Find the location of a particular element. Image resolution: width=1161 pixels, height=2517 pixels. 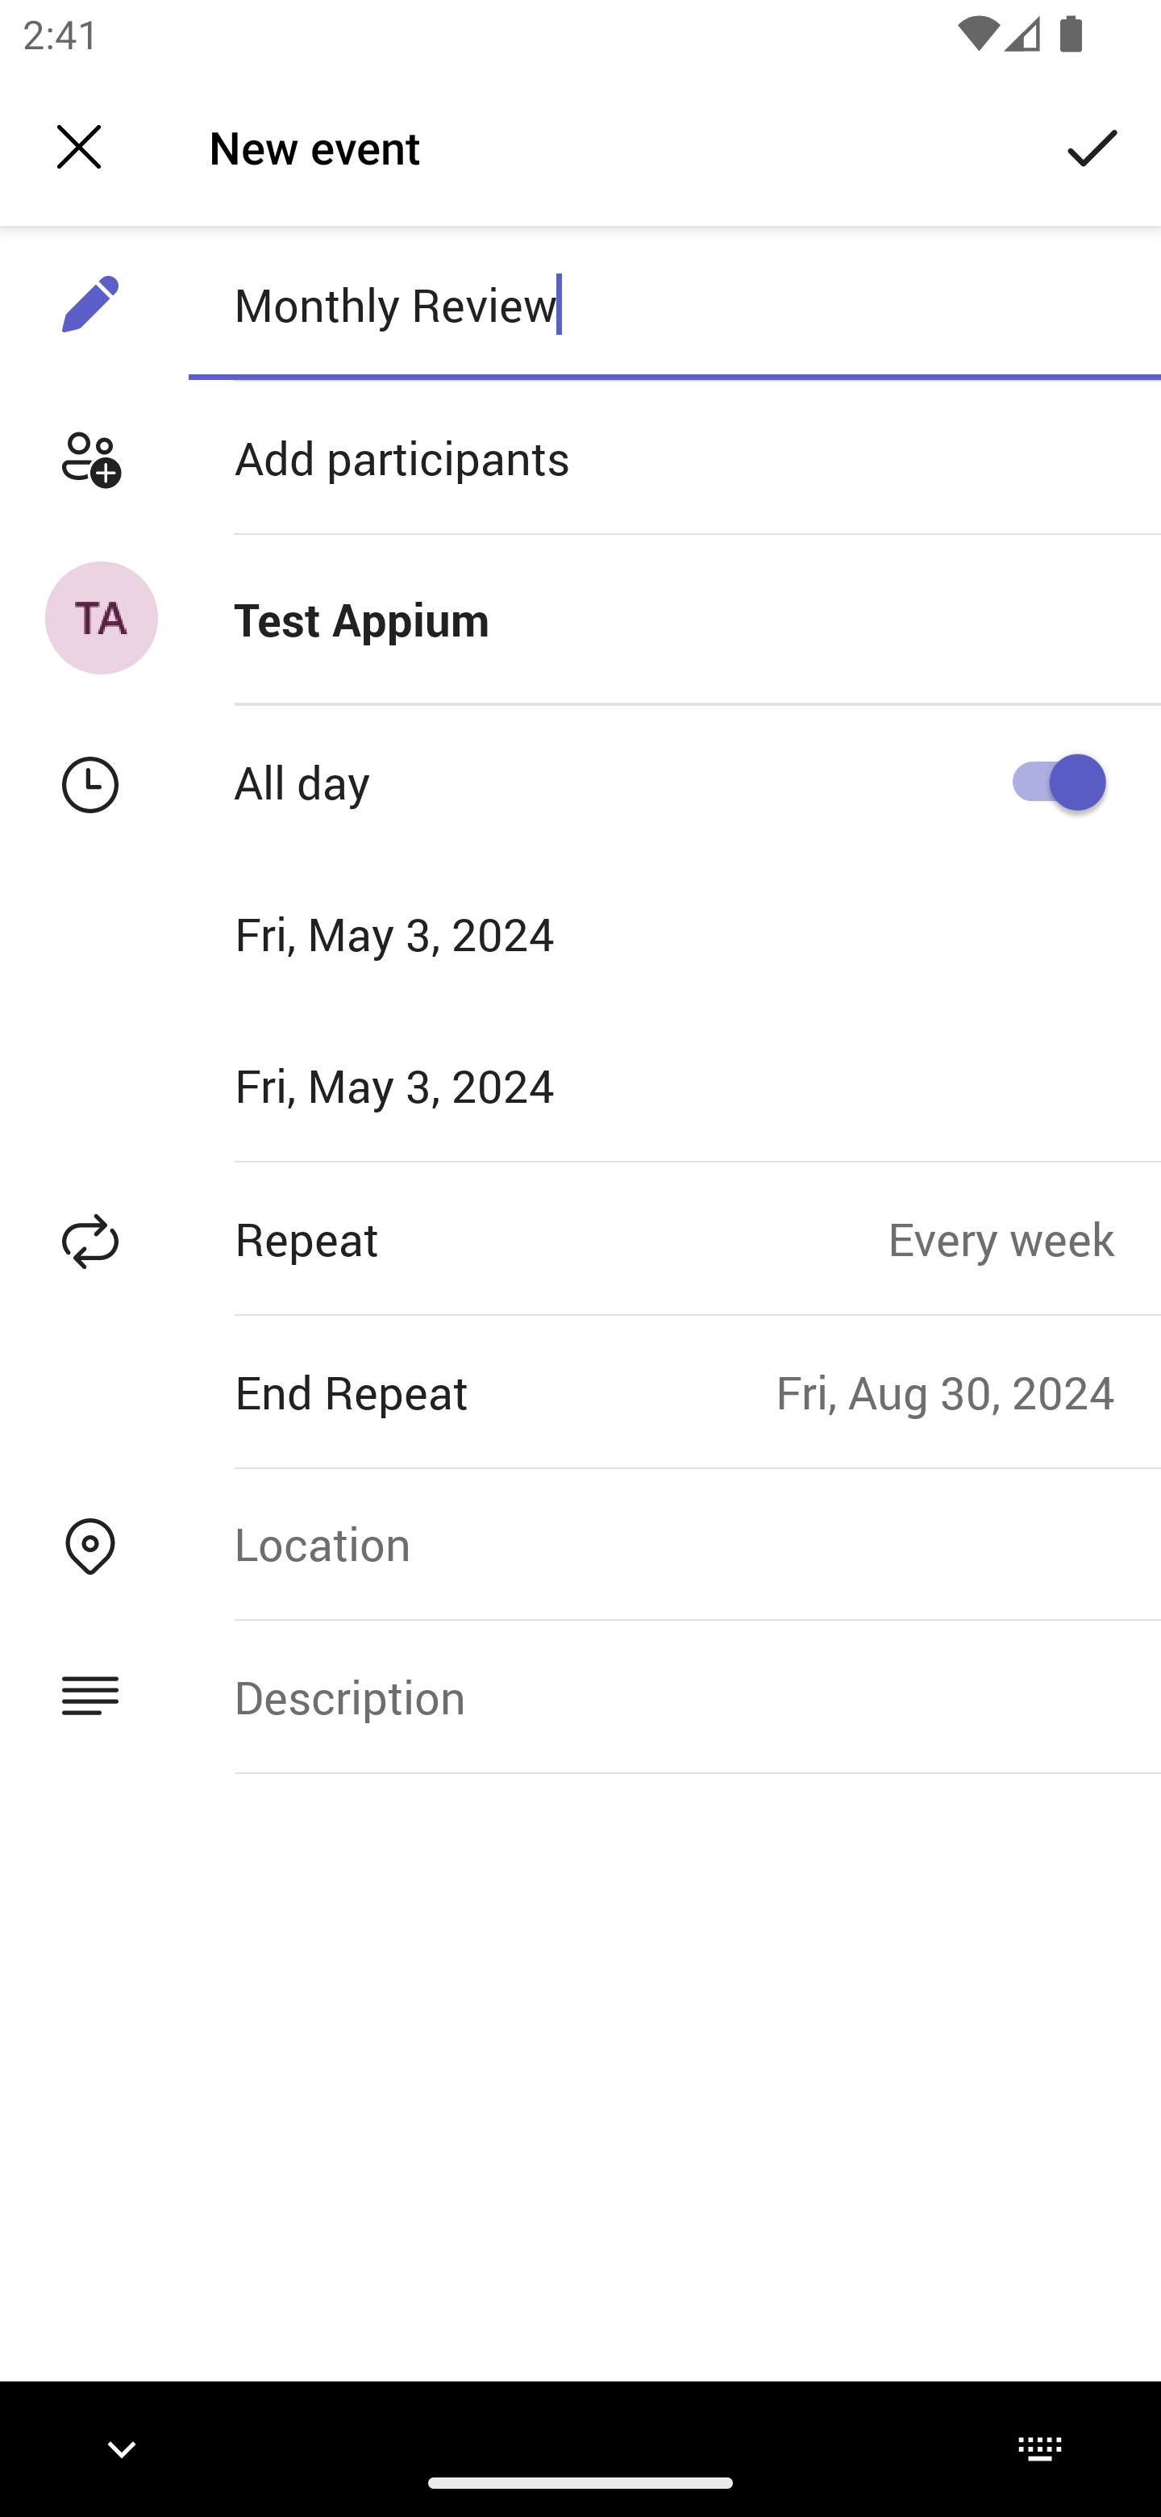

Monthly Review is located at coordinates (674, 304).